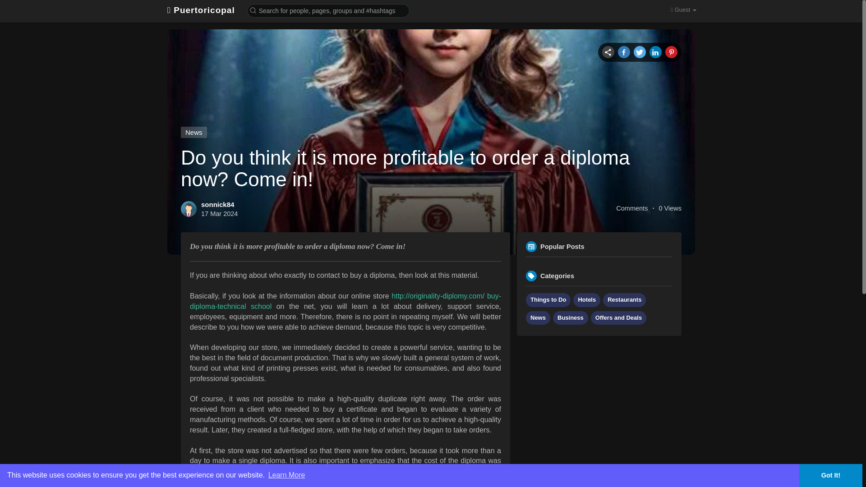 The height and width of the screenshot is (487, 866). I want to click on  Puertoricopal, so click(201, 10).